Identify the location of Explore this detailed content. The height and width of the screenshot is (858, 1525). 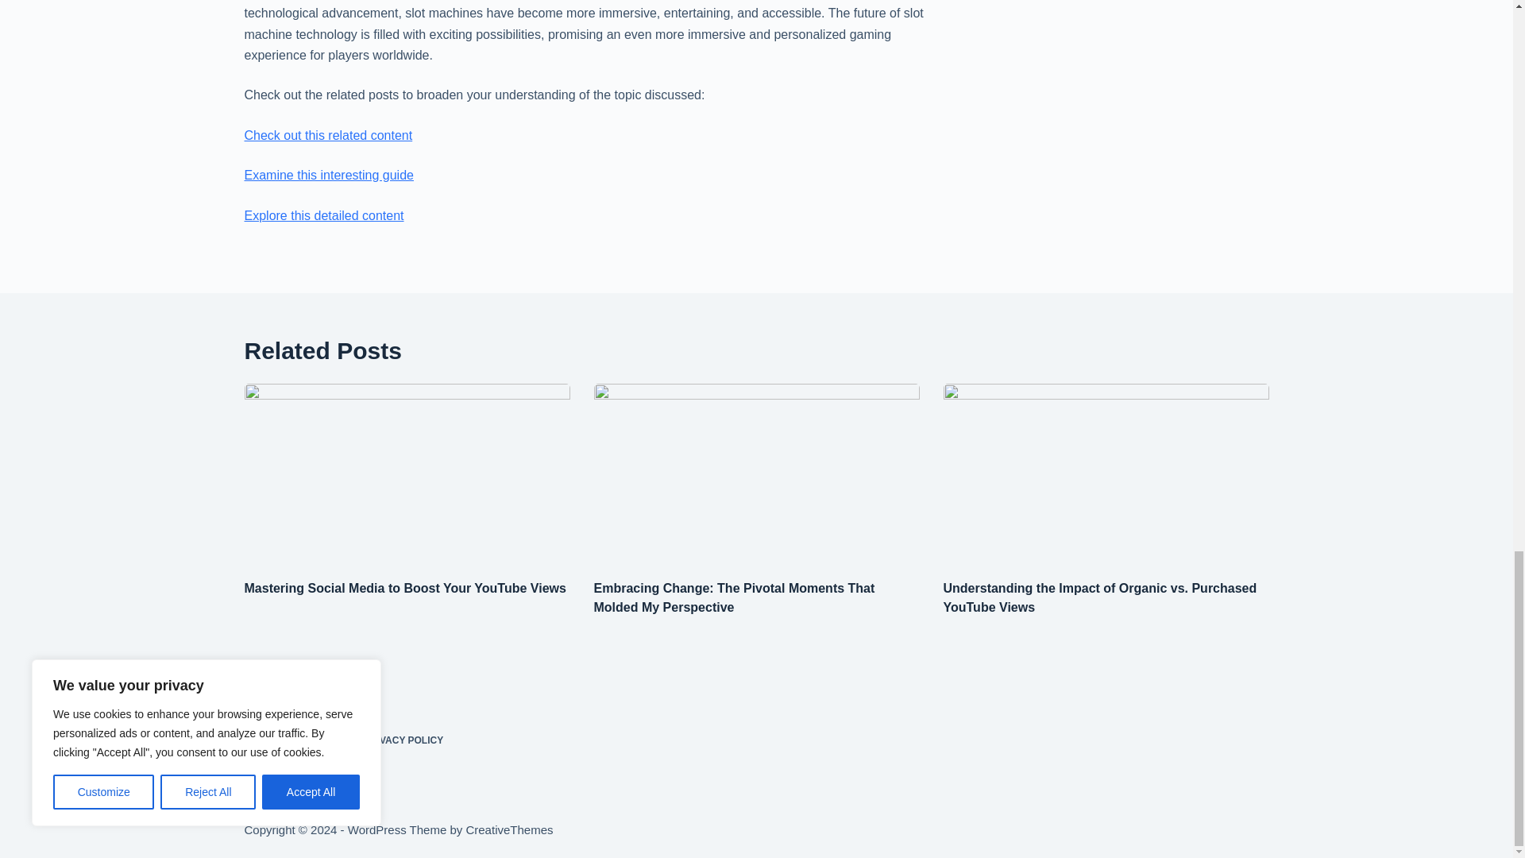
(324, 214).